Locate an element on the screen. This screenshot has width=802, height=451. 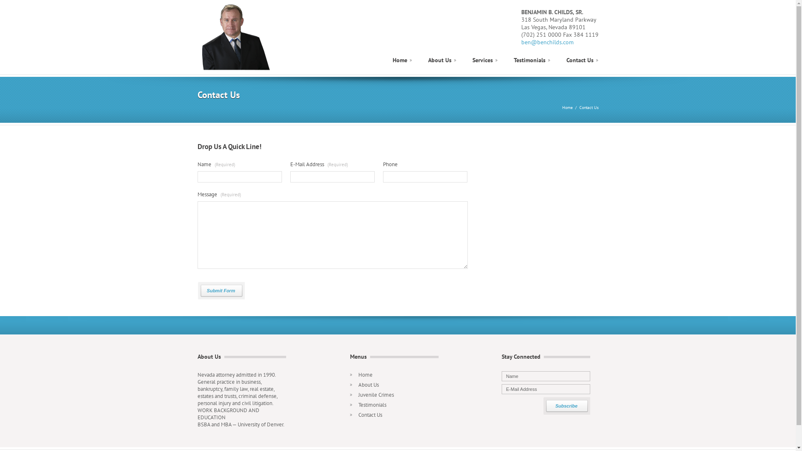
Home is located at coordinates (400, 63).